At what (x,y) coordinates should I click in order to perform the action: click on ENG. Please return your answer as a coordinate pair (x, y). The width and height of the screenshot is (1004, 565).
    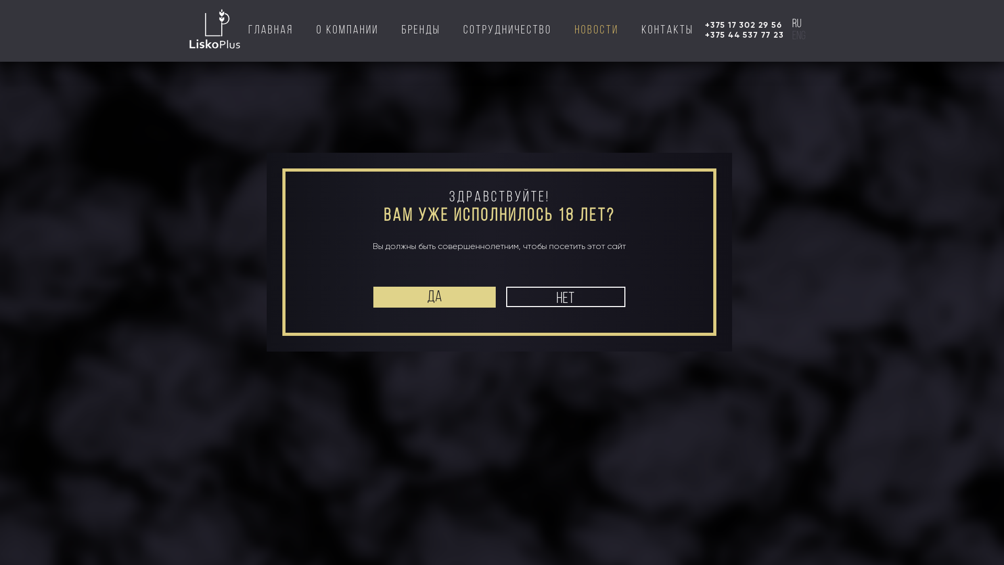
    Looking at the image, I should click on (799, 37).